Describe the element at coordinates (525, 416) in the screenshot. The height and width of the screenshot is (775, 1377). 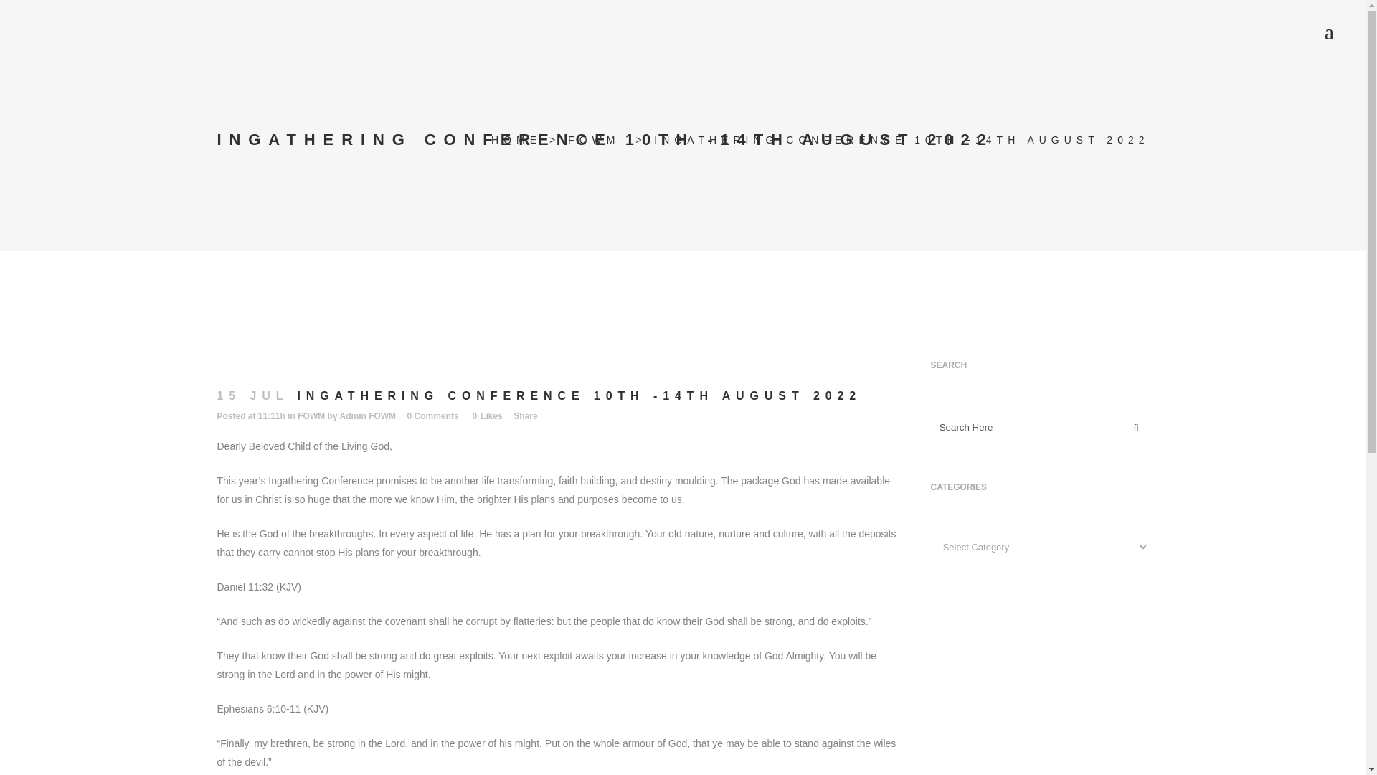
I see `Share` at that location.